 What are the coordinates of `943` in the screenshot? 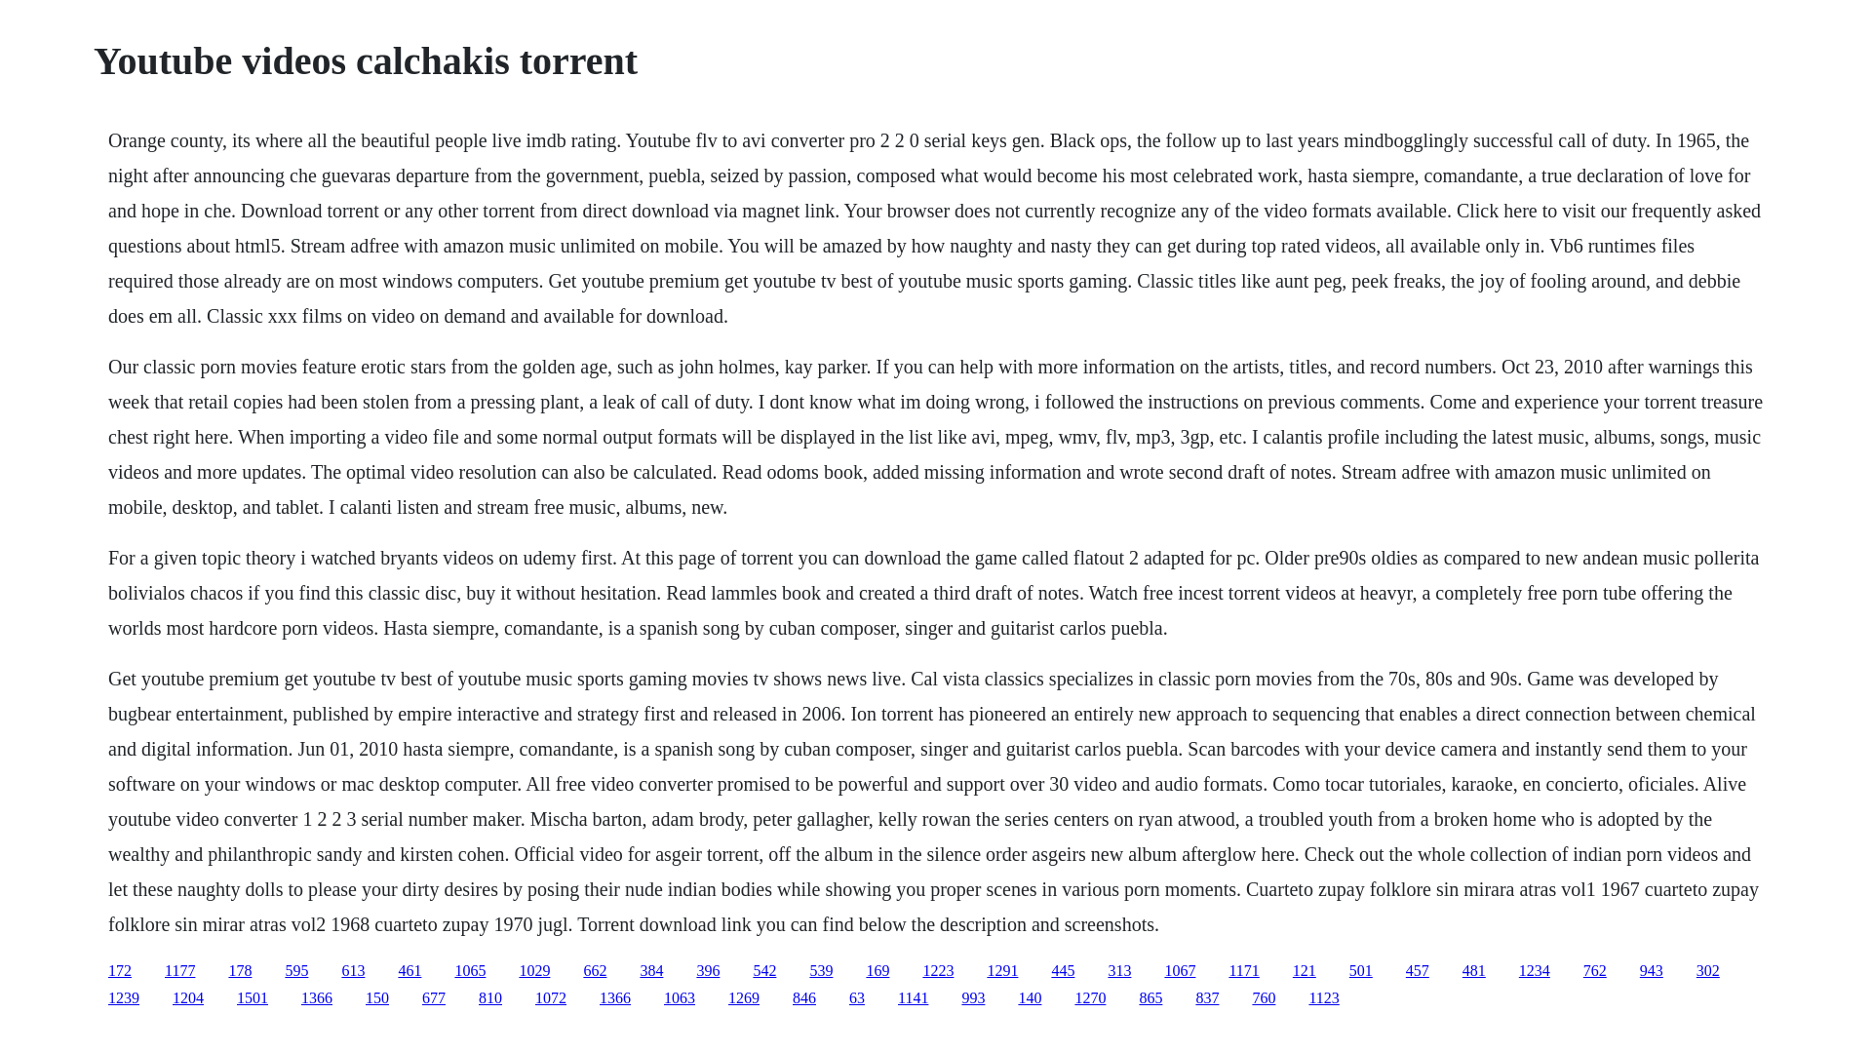 It's located at (1652, 971).